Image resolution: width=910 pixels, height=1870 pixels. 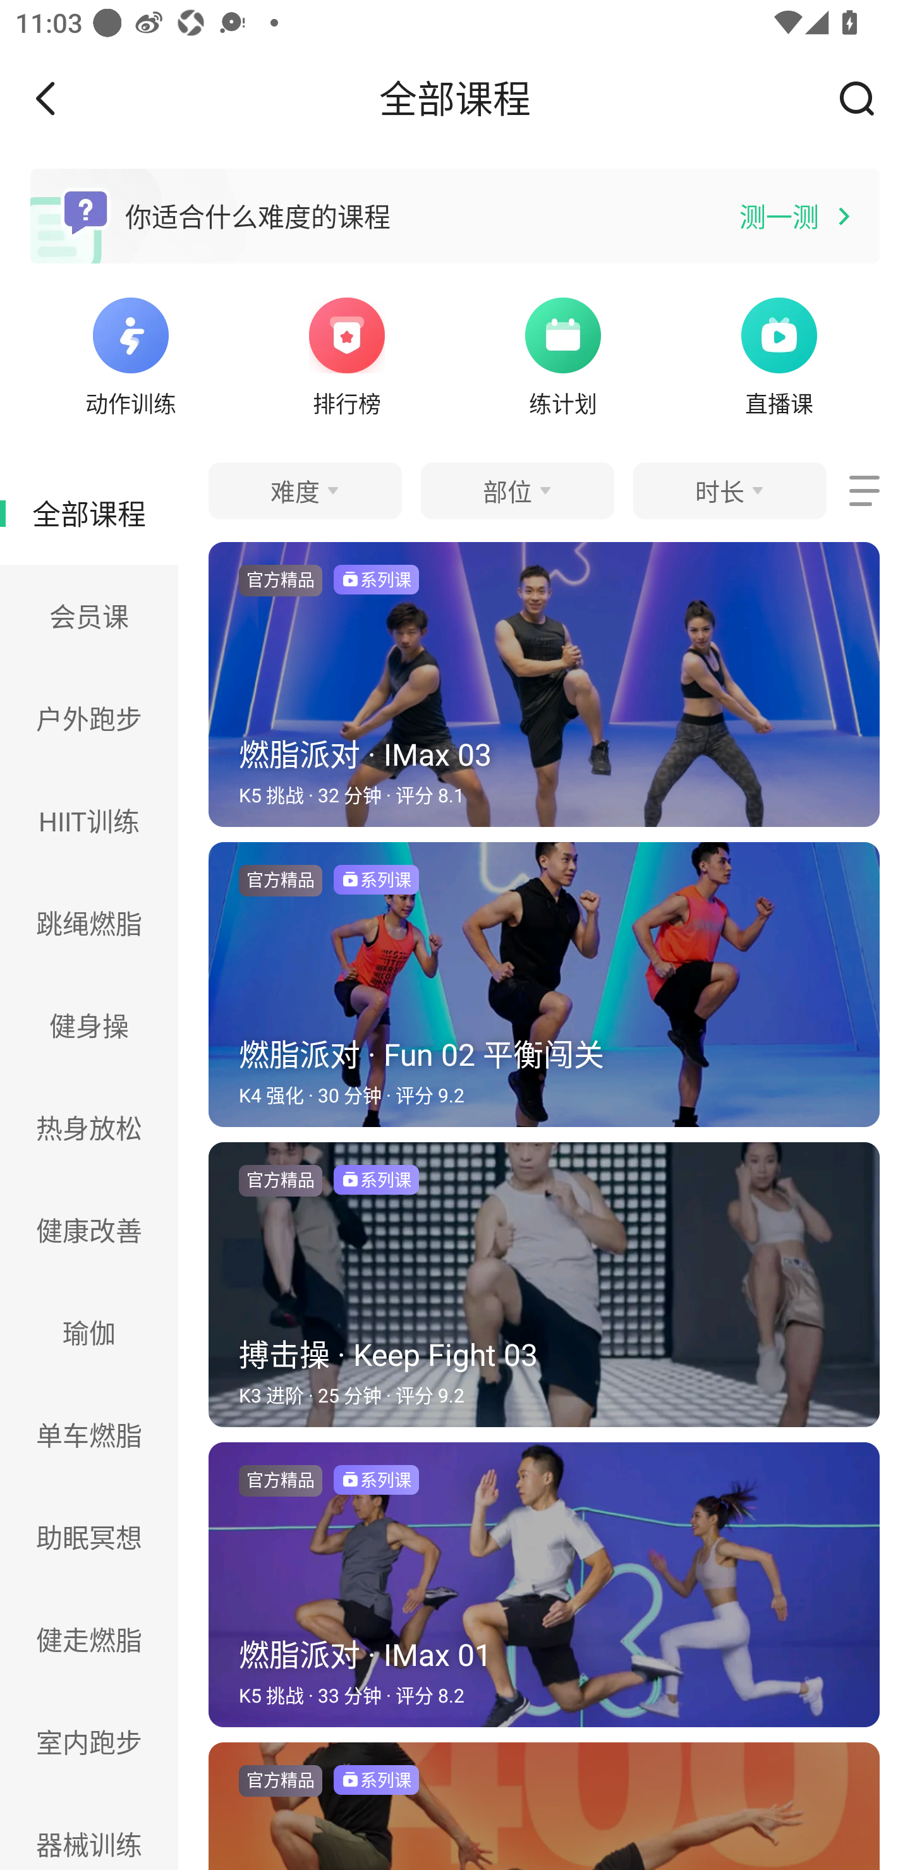 What do you see at coordinates (562, 354) in the screenshot?
I see `练计划` at bounding box center [562, 354].